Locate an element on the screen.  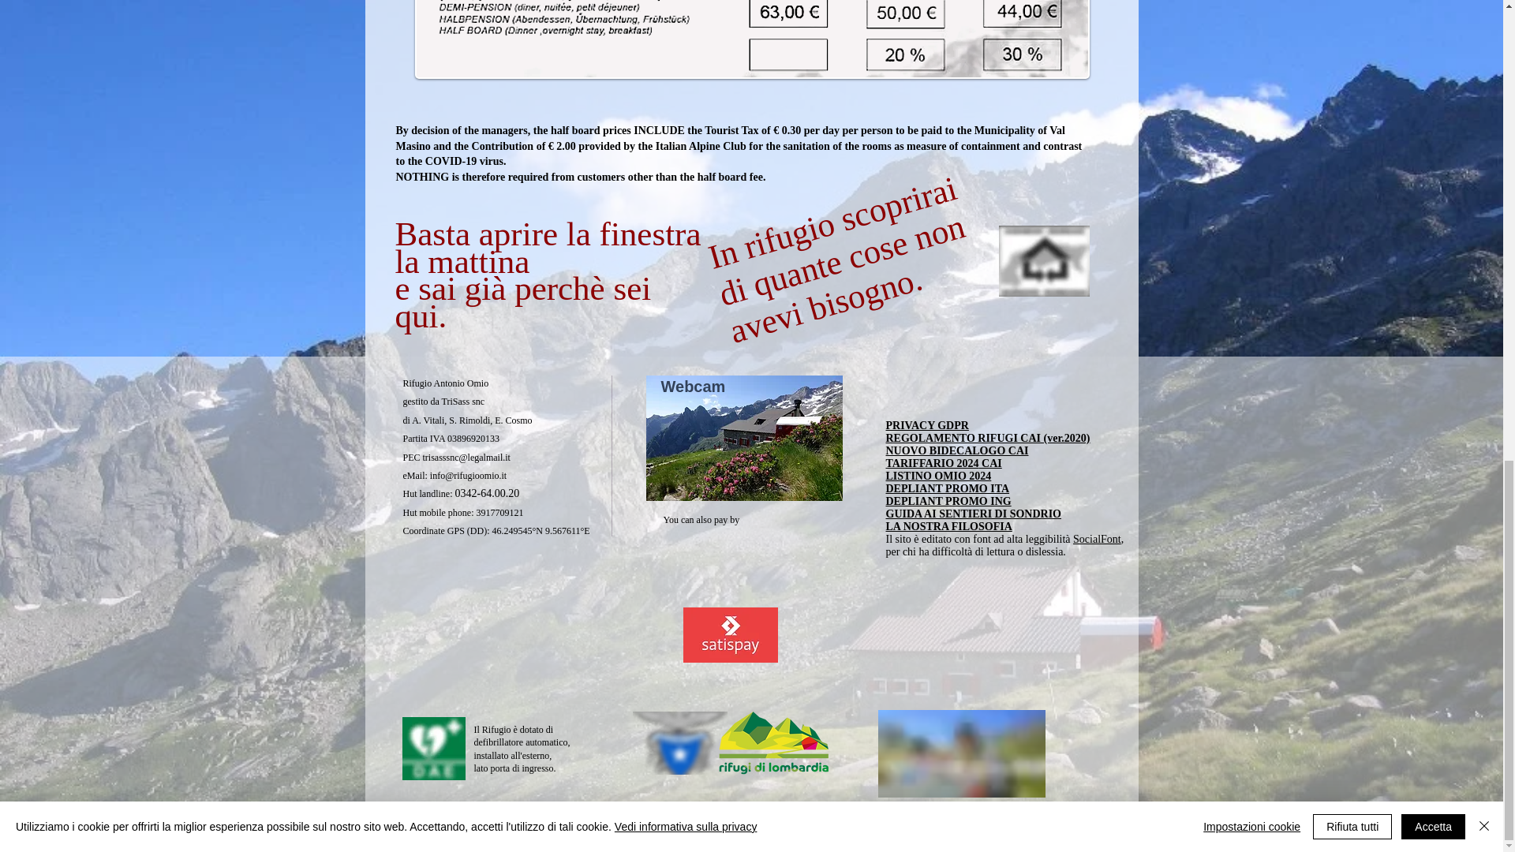
SocialFont is located at coordinates (1097, 540).